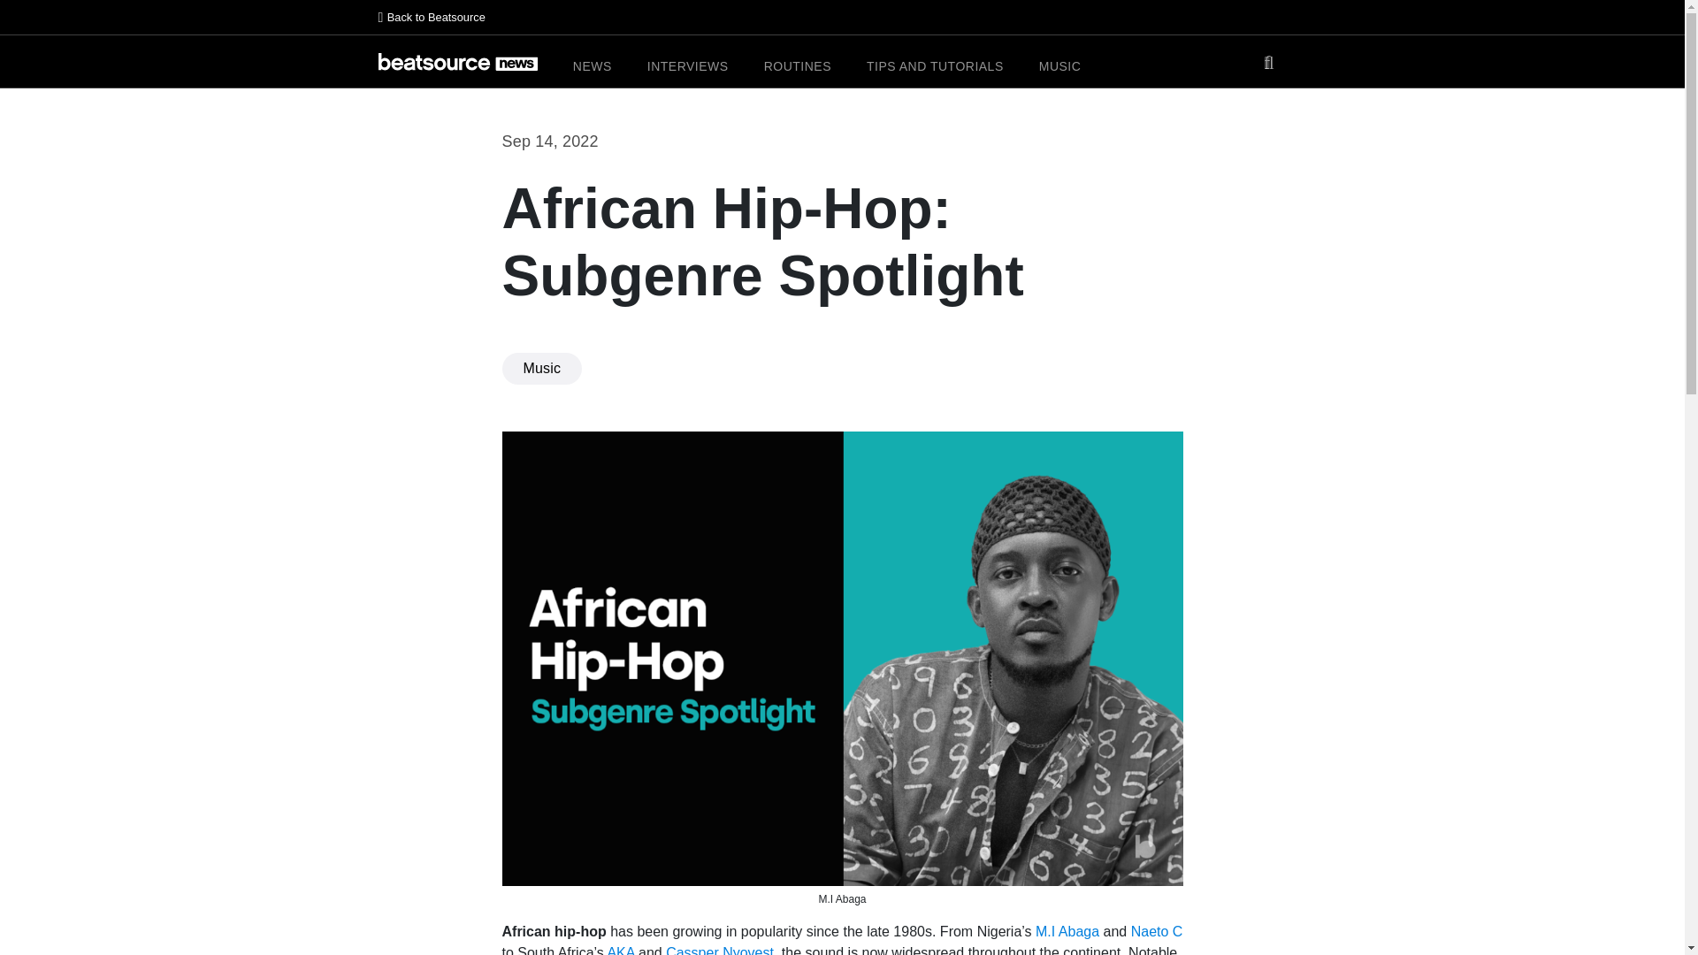  I want to click on Cassper Nyovest, so click(720, 950).